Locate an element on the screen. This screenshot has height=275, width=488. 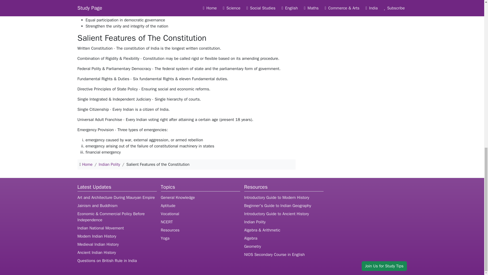
NIOS Secondary Course in English is located at coordinates (274, 255).